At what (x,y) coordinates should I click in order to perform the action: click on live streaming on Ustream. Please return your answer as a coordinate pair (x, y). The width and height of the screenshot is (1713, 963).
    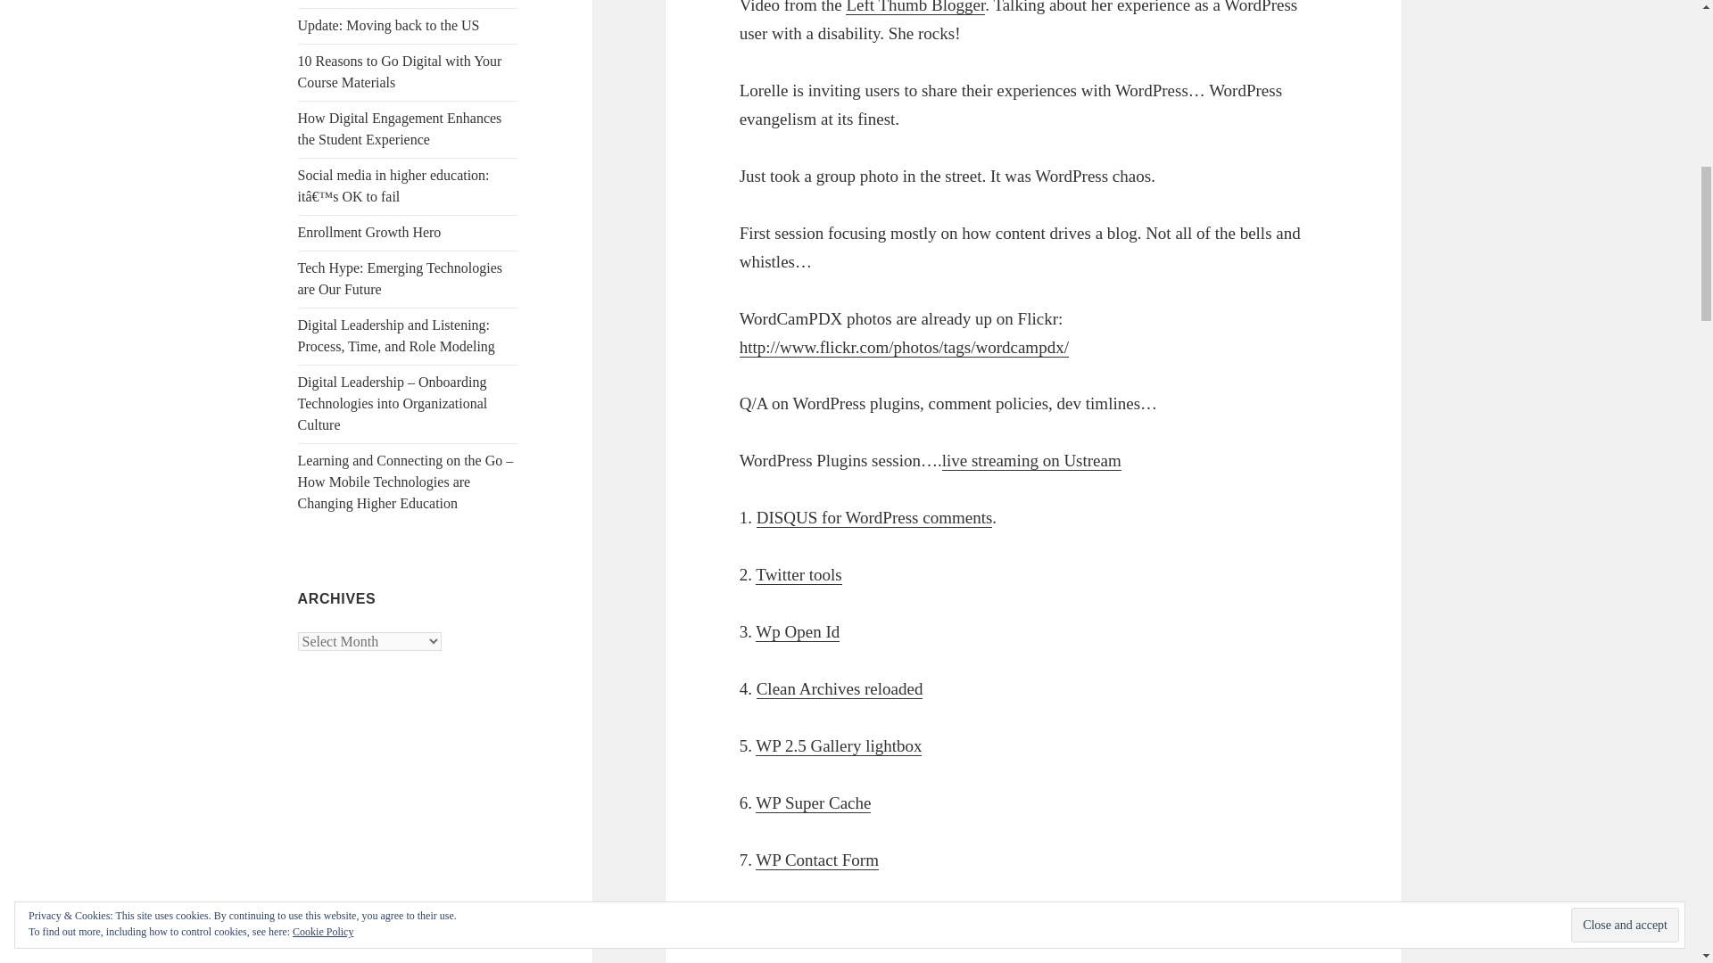
    Looking at the image, I should click on (1031, 461).